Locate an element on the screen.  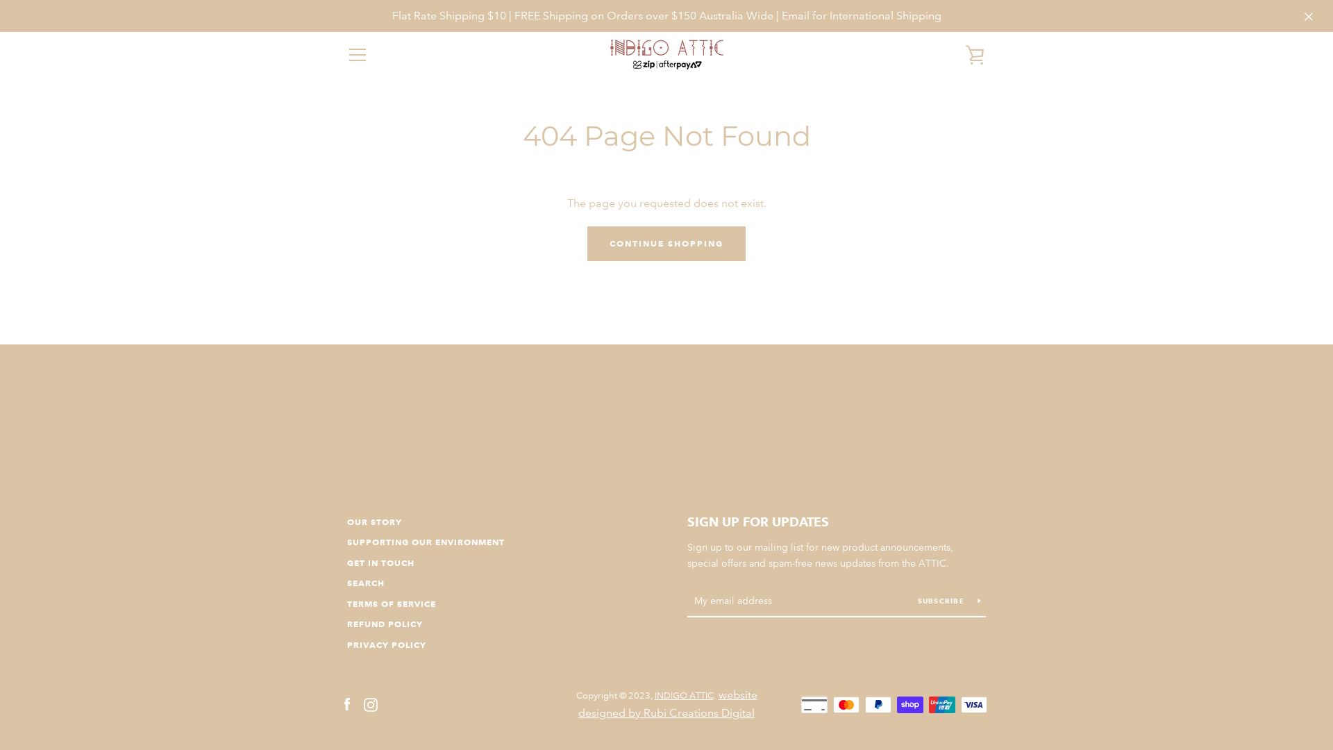
PRIVACY POLICY is located at coordinates (387, 644).